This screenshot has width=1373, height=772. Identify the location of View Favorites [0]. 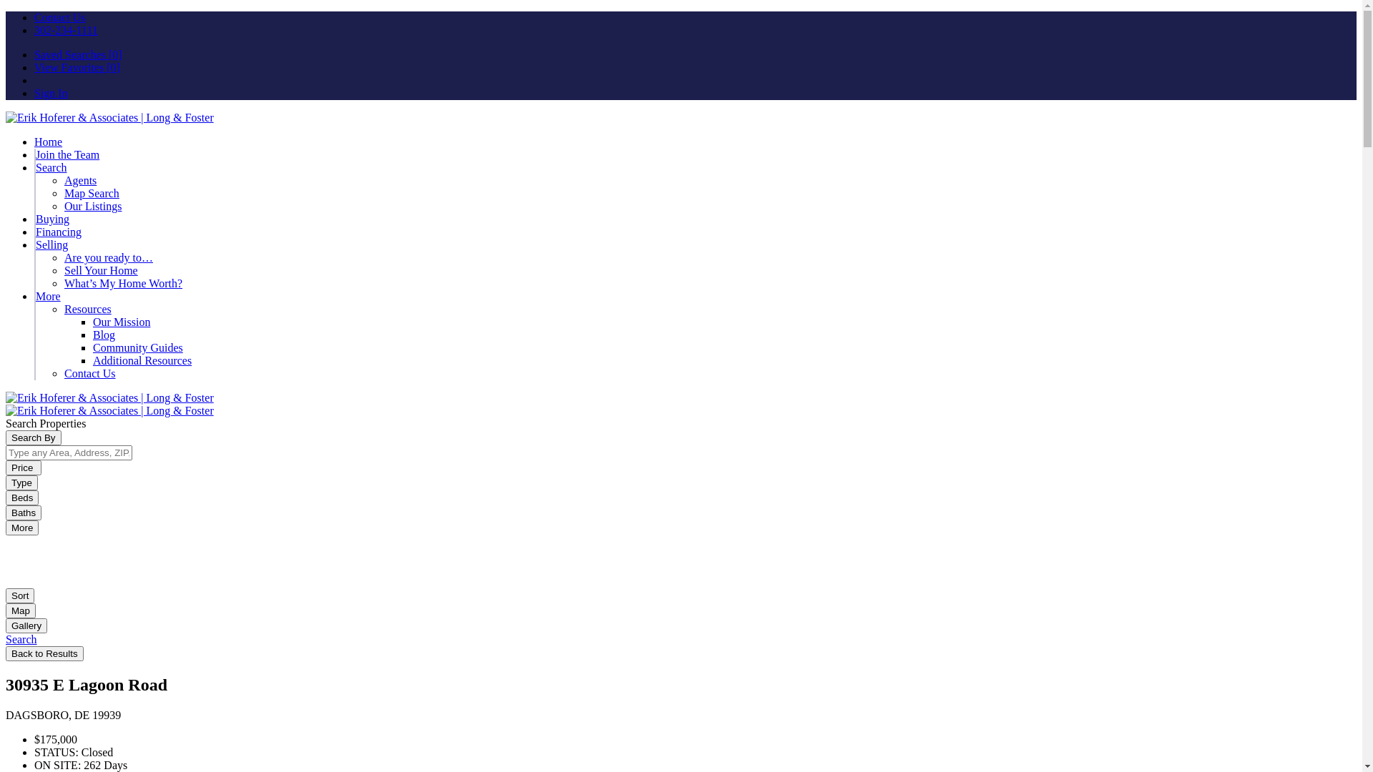
(77, 67).